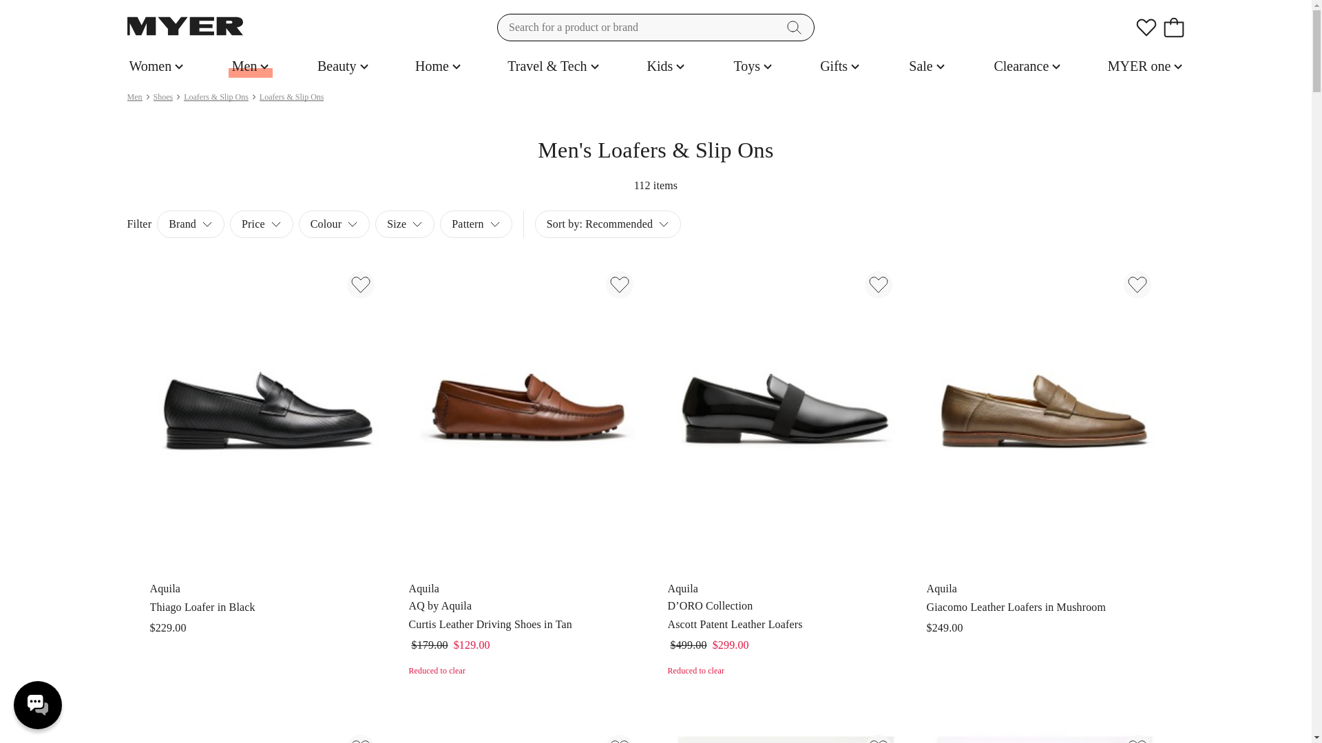  I want to click on Size, so click(405, 224).